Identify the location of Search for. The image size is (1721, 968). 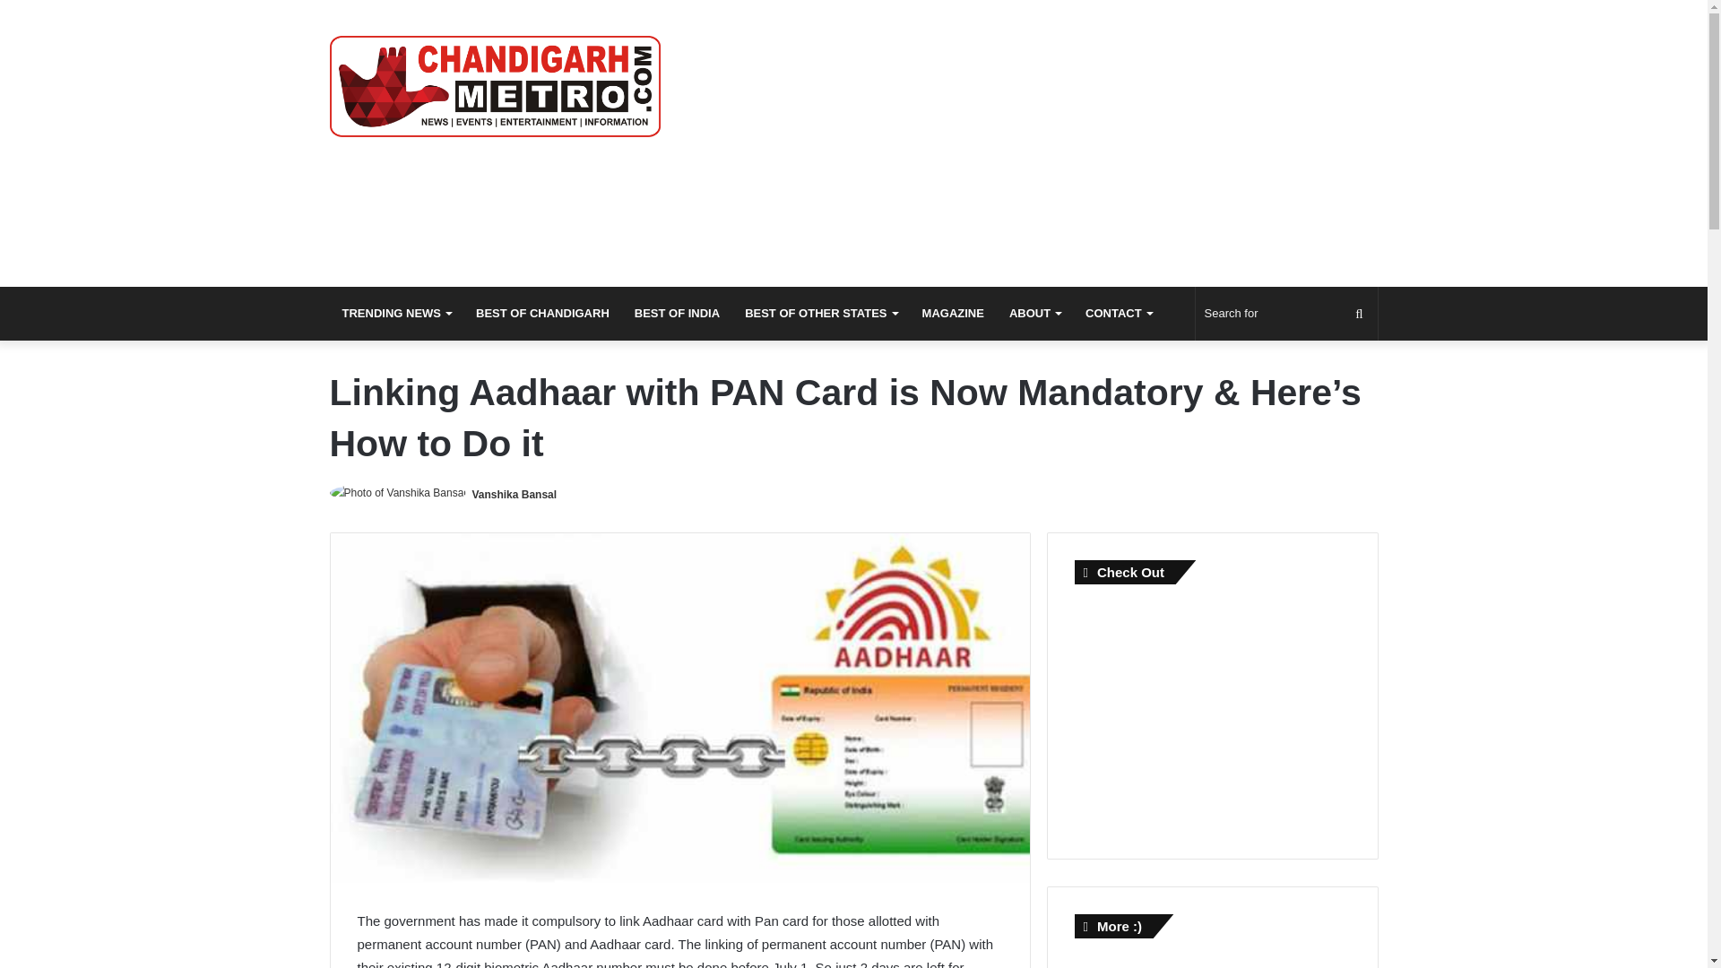
(1287, 314).